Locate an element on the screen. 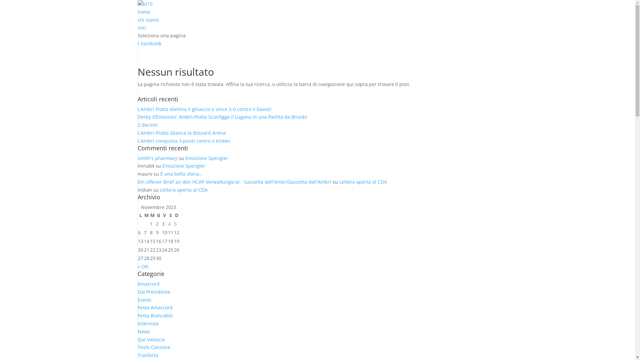 The height and width of the screenshot is (360, 640). soci is located at coordinates (142, 27).